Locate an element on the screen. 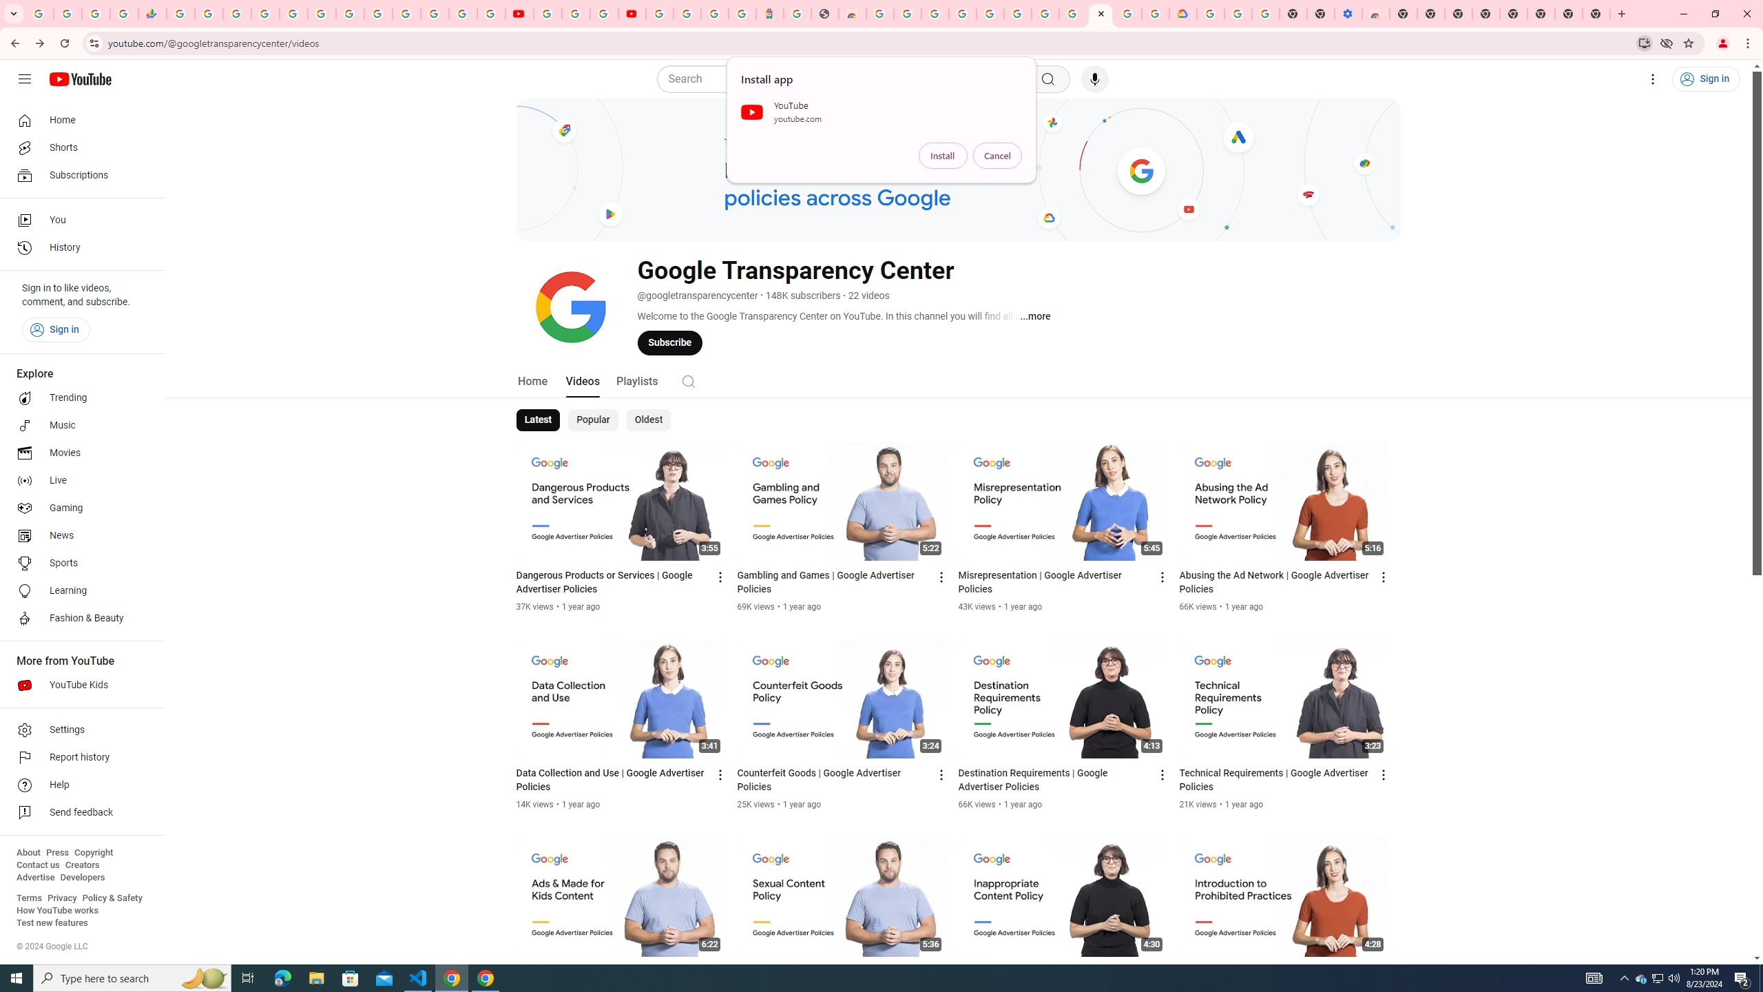  Subscribe is located at coordinates (669, 342).